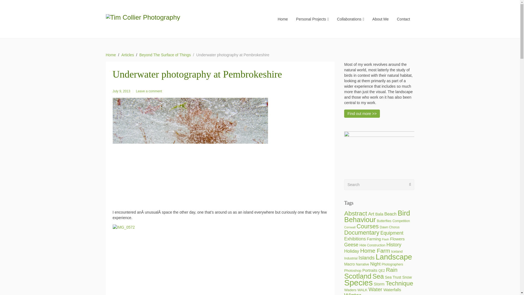  What do you see at coordinates (312, 19) in the screenshot?
I see `Personal Projects` at bounding box center [312, 19].